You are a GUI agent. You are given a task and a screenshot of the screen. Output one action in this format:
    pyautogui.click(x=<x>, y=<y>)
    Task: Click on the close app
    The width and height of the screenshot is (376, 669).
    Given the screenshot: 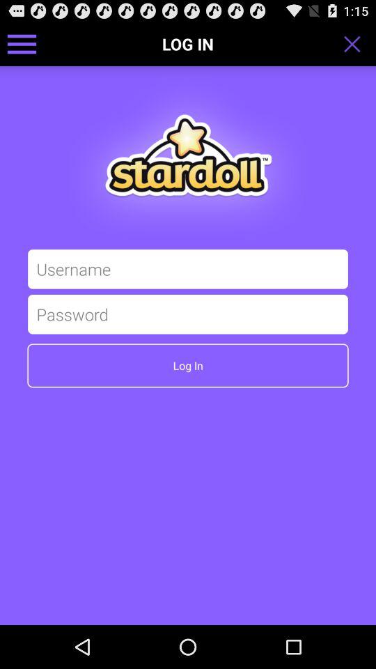 What is the action you would take?
    pyautogui.click(x=357, y=44)
    